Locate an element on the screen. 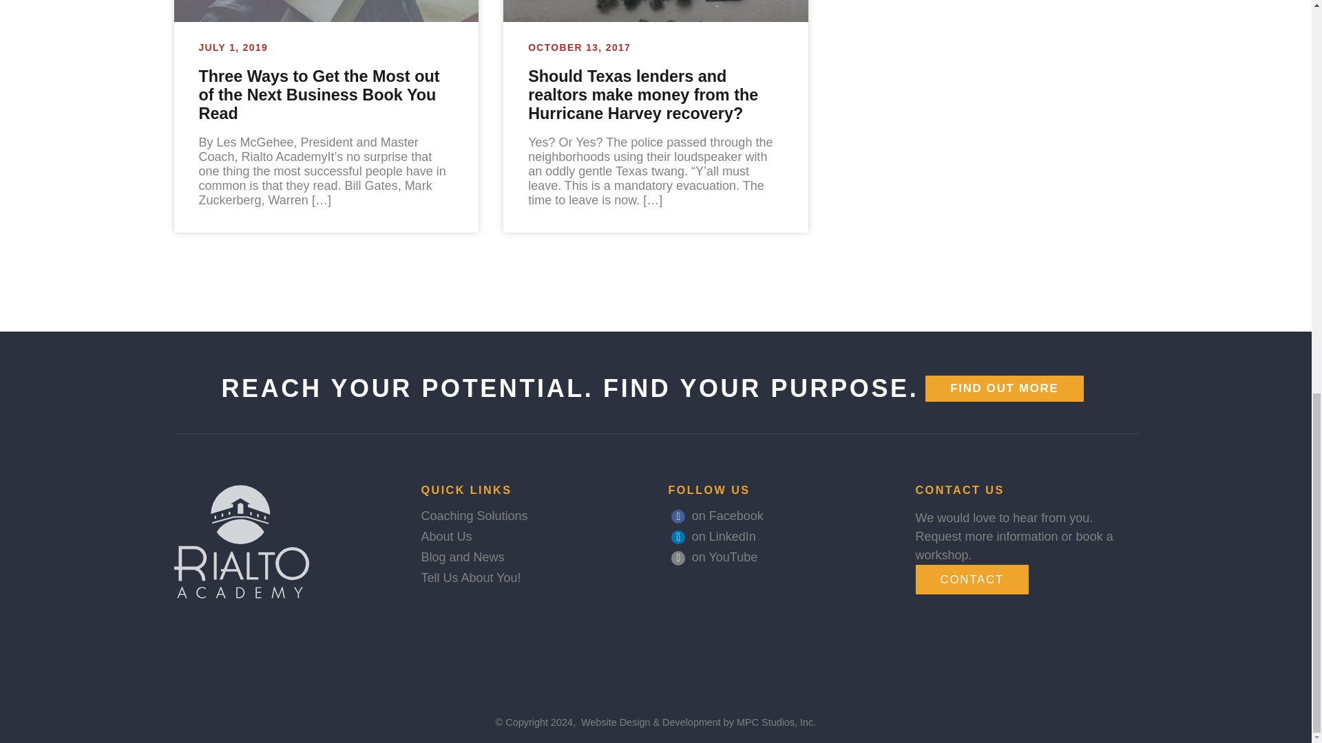 Image resolution: width=1322 pixels, height=743 pixels. Tell Us About You! is located at coordinates (471, 578).